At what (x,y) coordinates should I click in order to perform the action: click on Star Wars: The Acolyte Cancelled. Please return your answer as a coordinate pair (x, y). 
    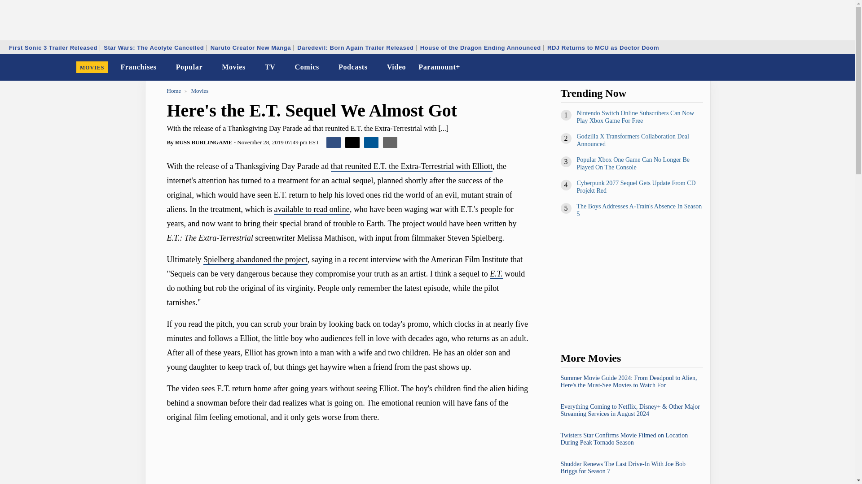
    Looking at the image, I should click on (154, 48).